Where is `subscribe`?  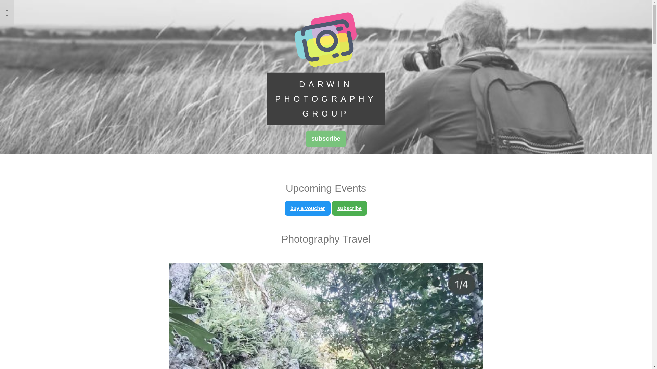 subscribe is located at coordinates (350, 208).